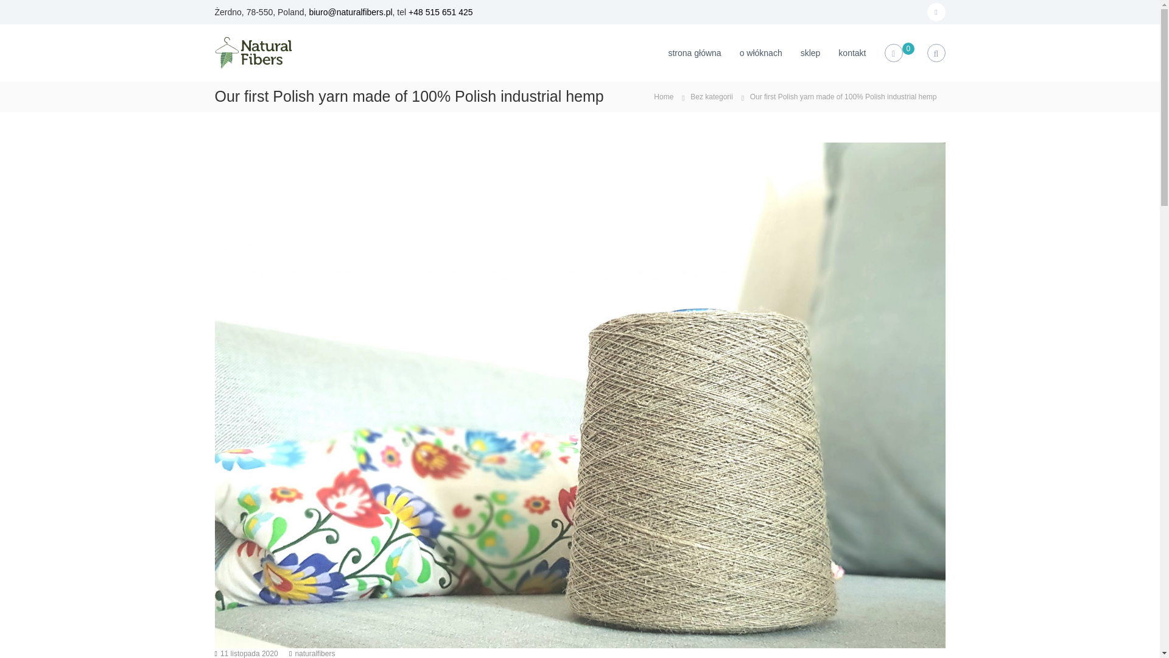  I want to click on facebook, so click(935, 12).